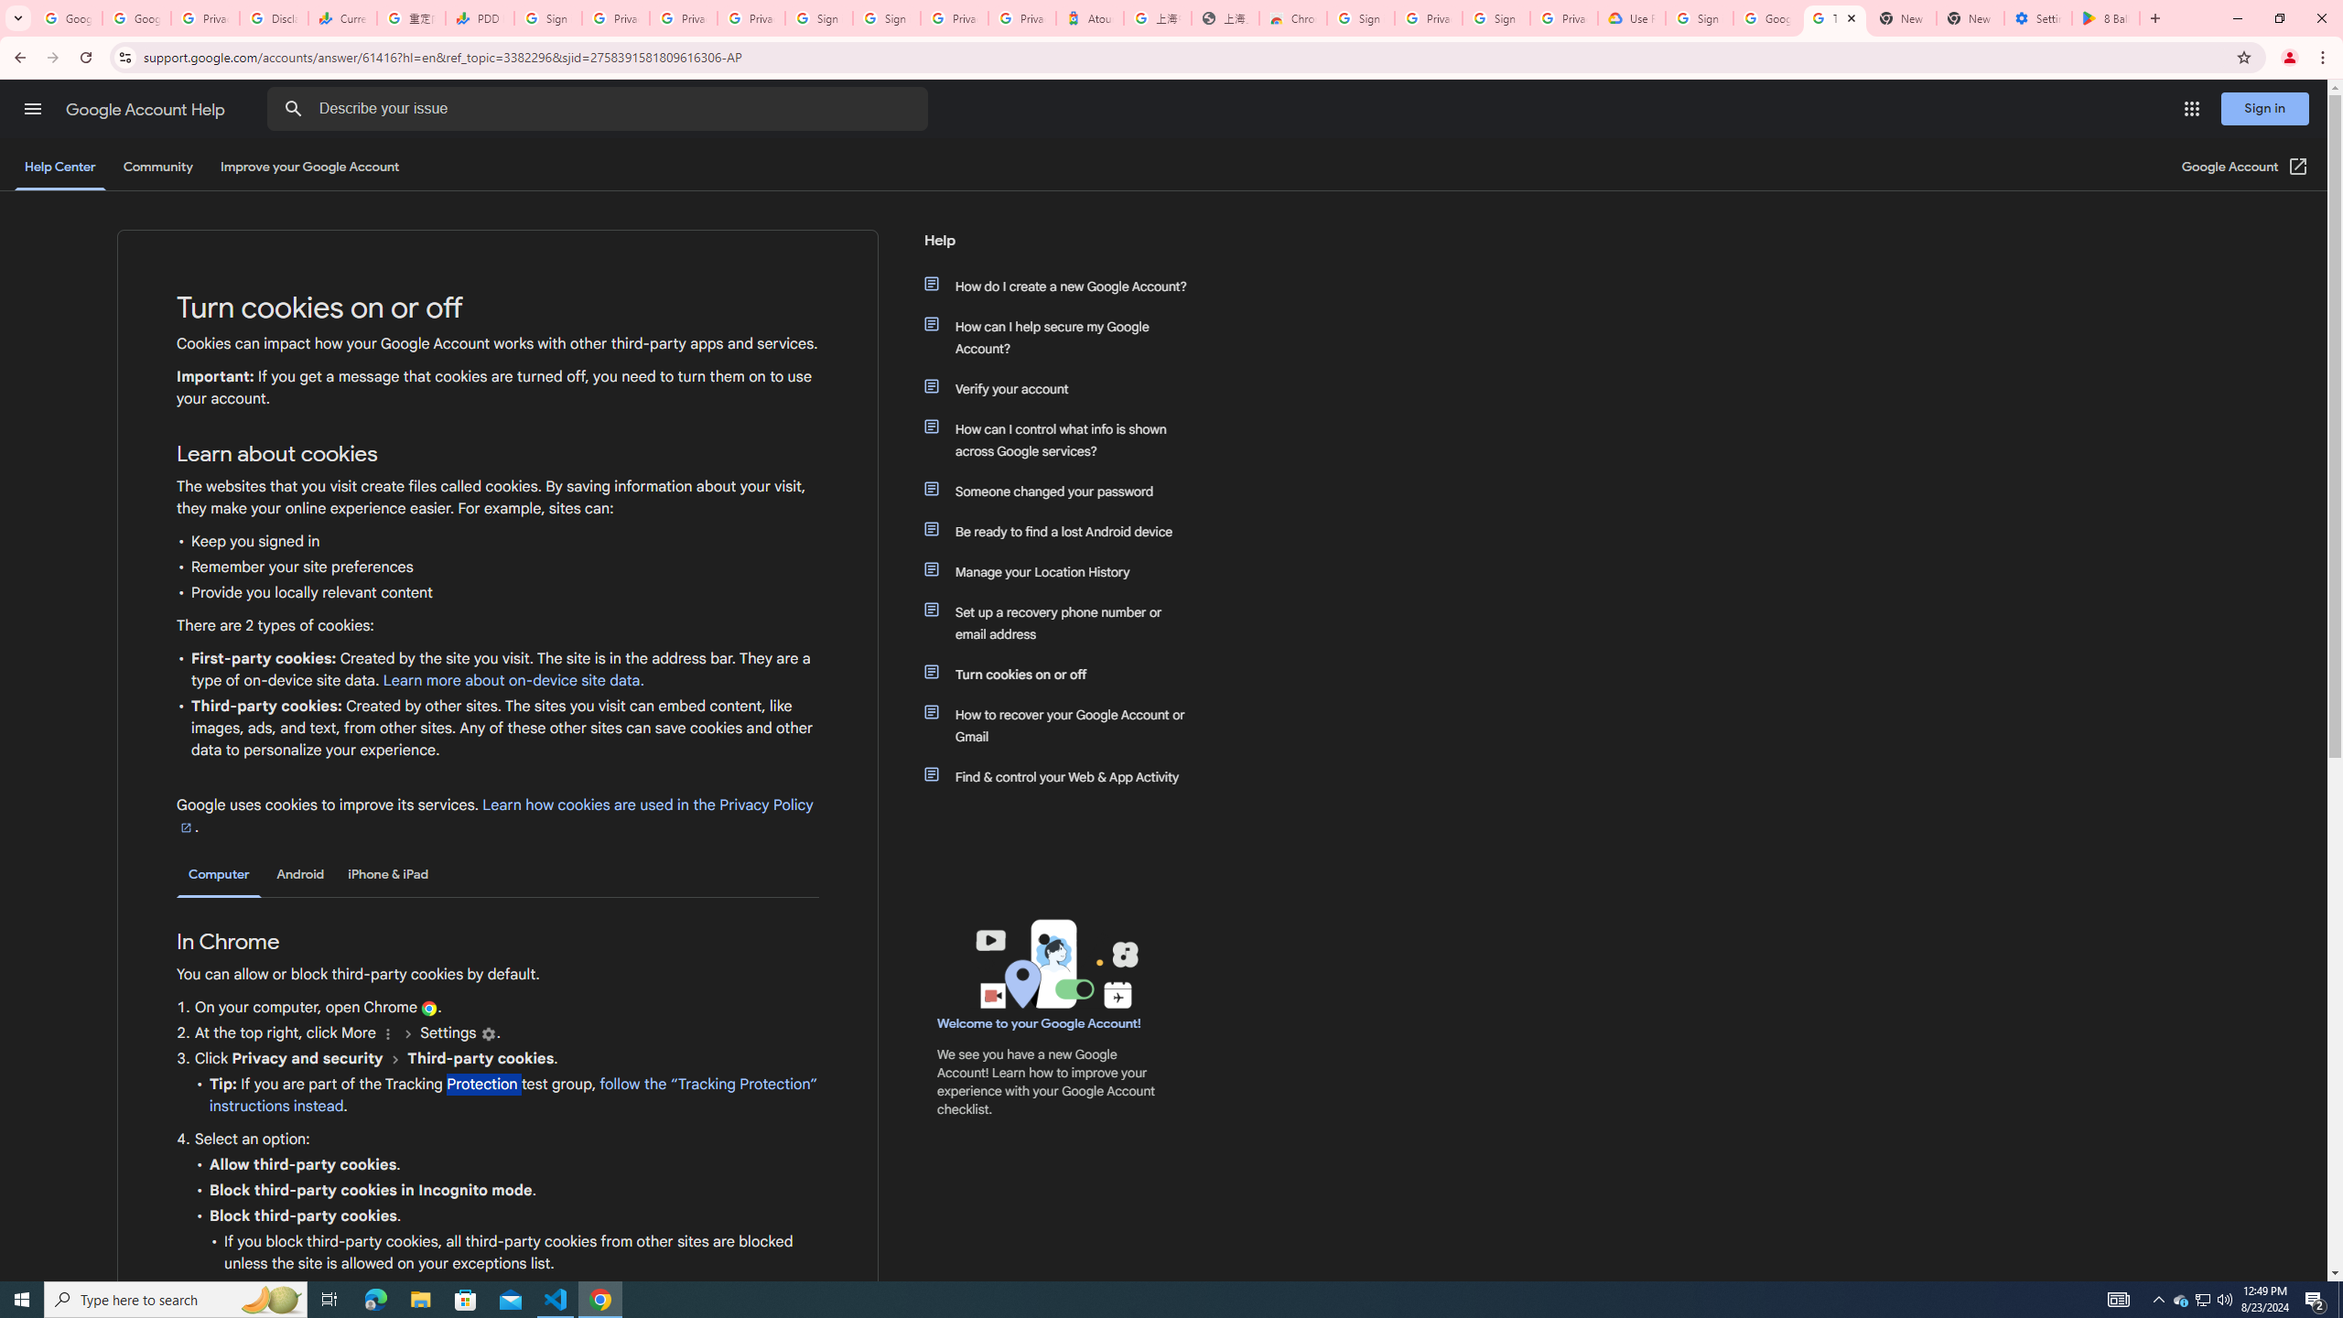 The width and height of the screenshot is (2343, 1318). What do you see at coordinates (547, 18) in the screenshot?
I see `Sign in - Google Accounts` at bounding box center [547, 18].